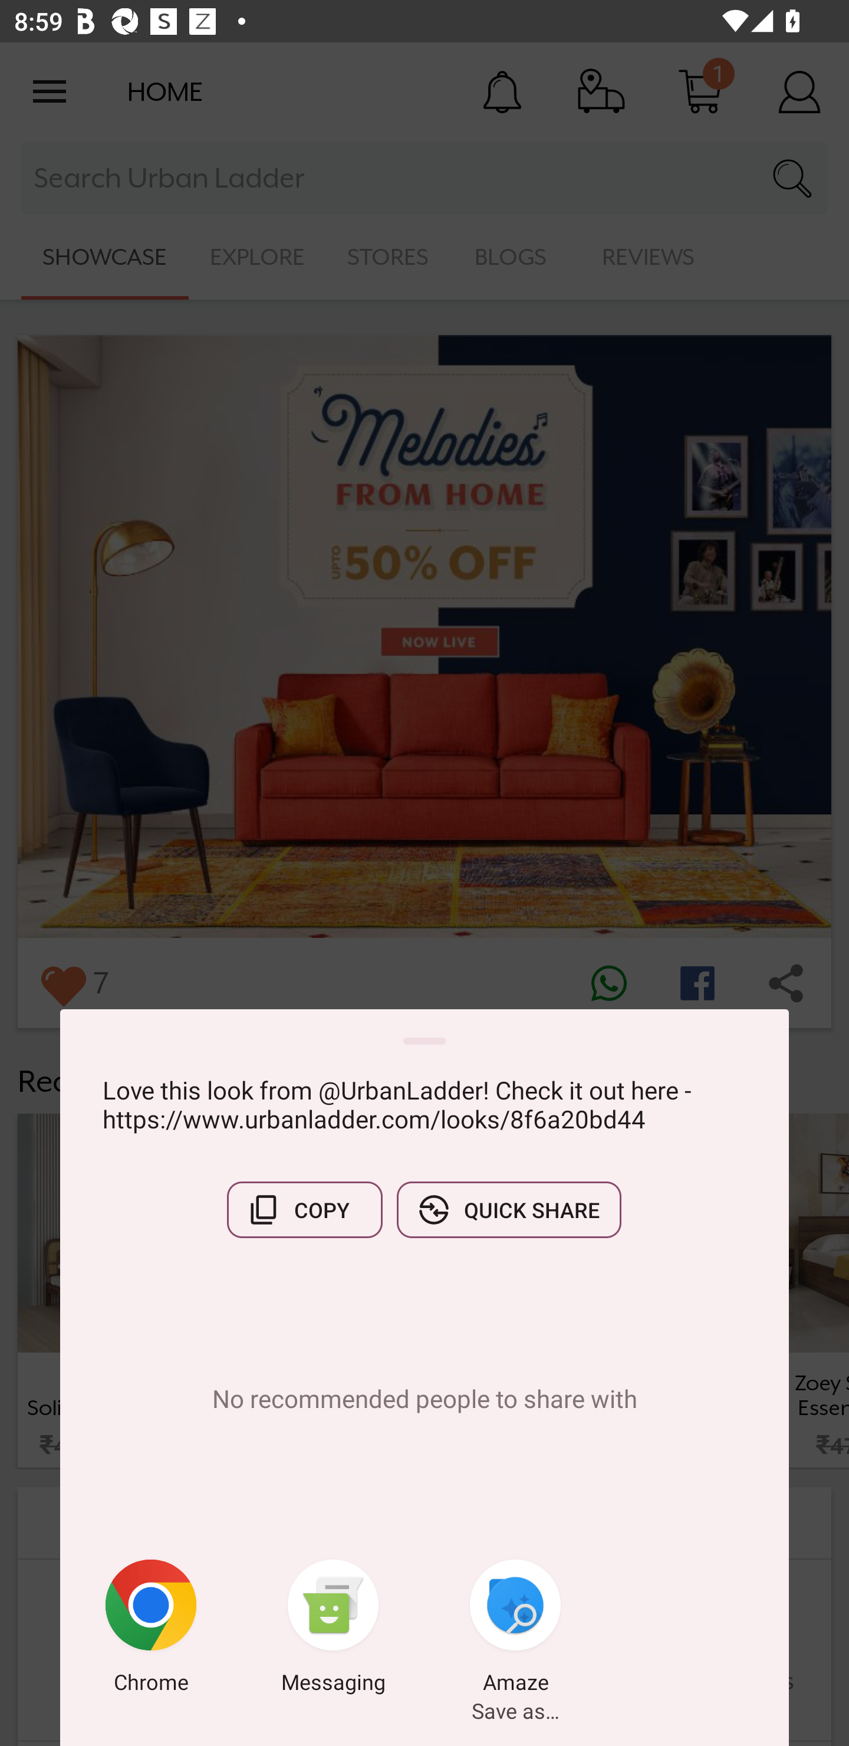 This screenshot has height=1746, width=849. What do you see at coordinates (515, 1630) in the screenshot?
I see `Amaze Save as…` at bounding box center [515, 1630].